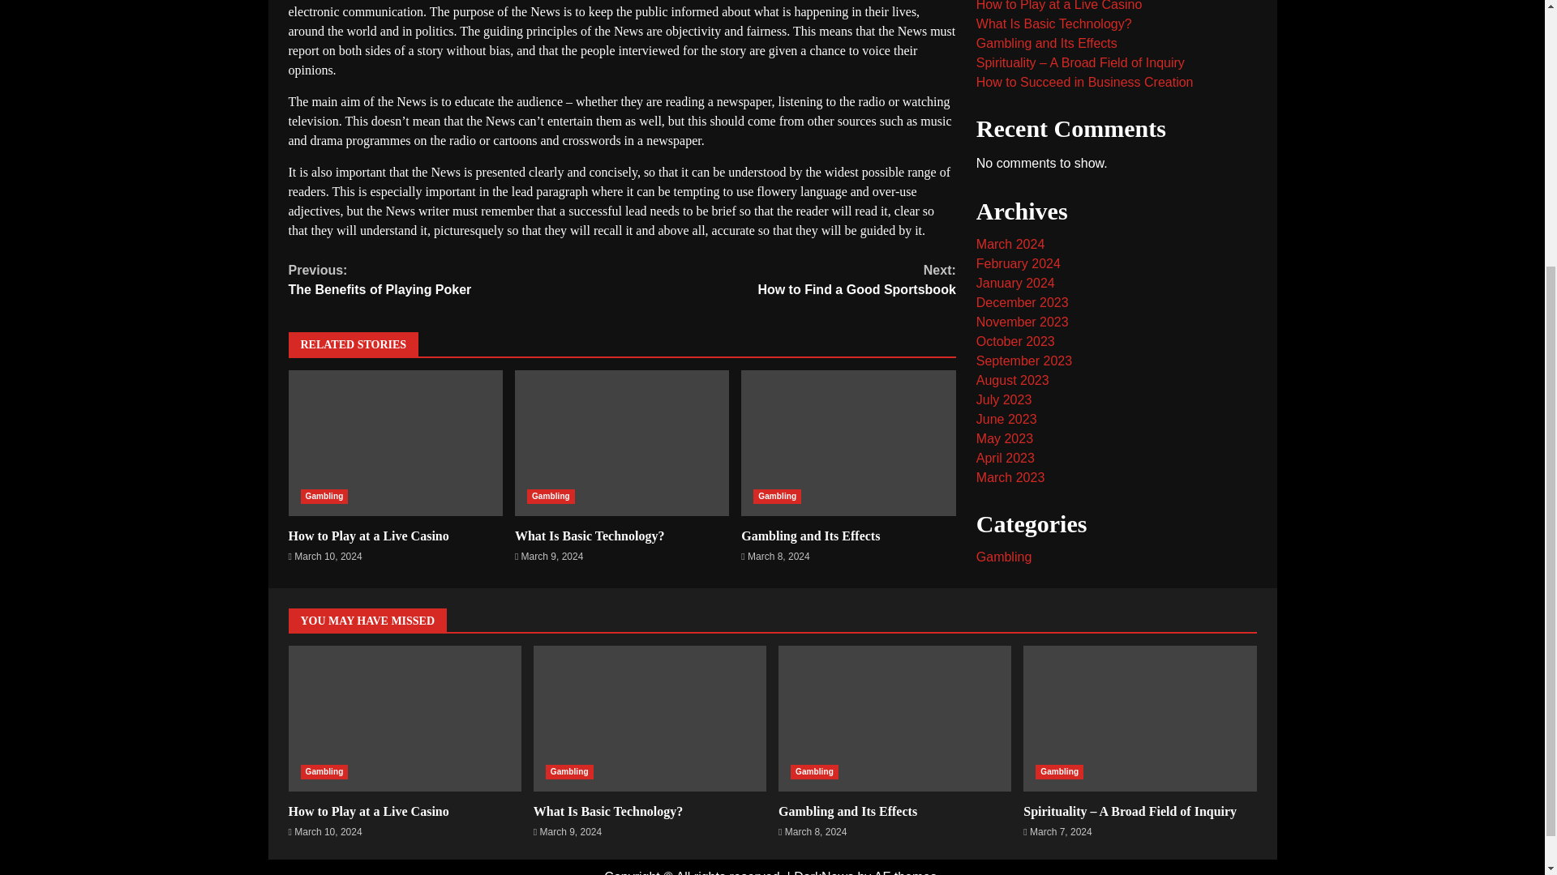 Image resolution: width=1557 pixels, height=875 pixels. What do you see at coordinates (777, 496) in the screenshot?
I see `Gambling` at bounding box center [777, 496].